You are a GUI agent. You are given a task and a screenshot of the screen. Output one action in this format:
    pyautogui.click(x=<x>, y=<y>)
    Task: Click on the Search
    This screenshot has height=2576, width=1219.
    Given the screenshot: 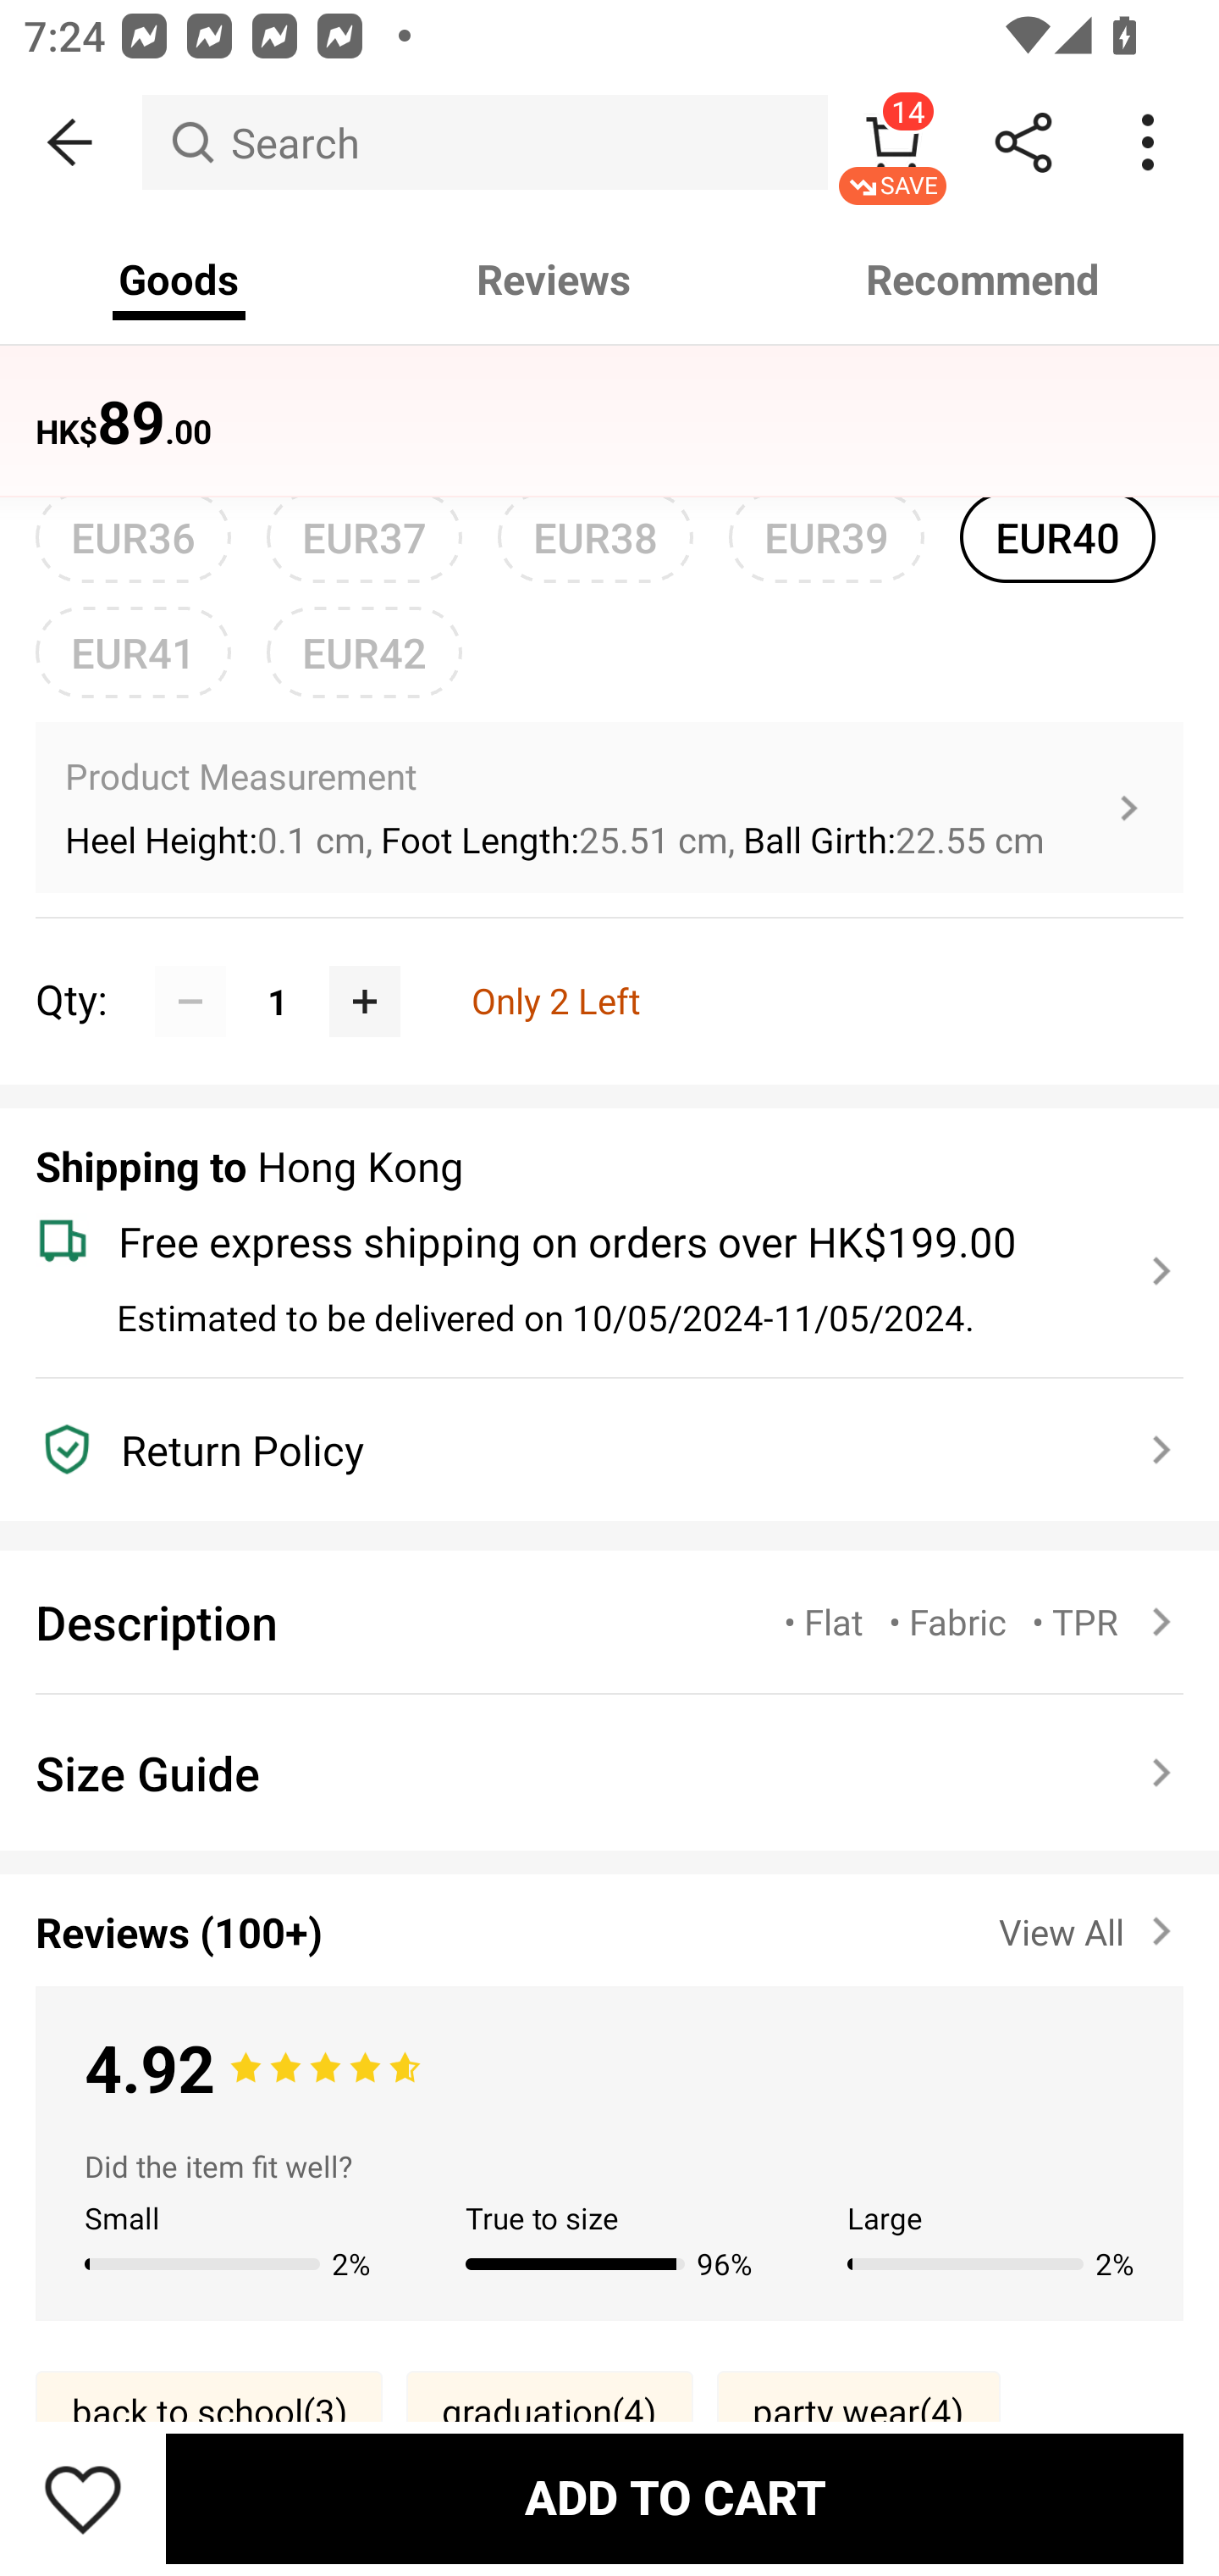 What is the action you would take?
    pyautogui.click(x=484, y=142)
    